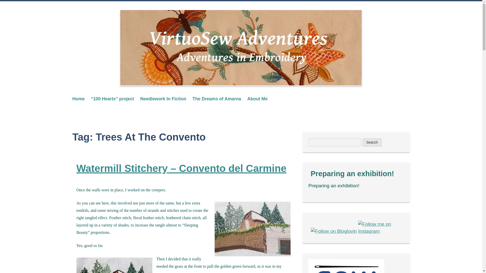  I want to click on Search, so click(372, 142).